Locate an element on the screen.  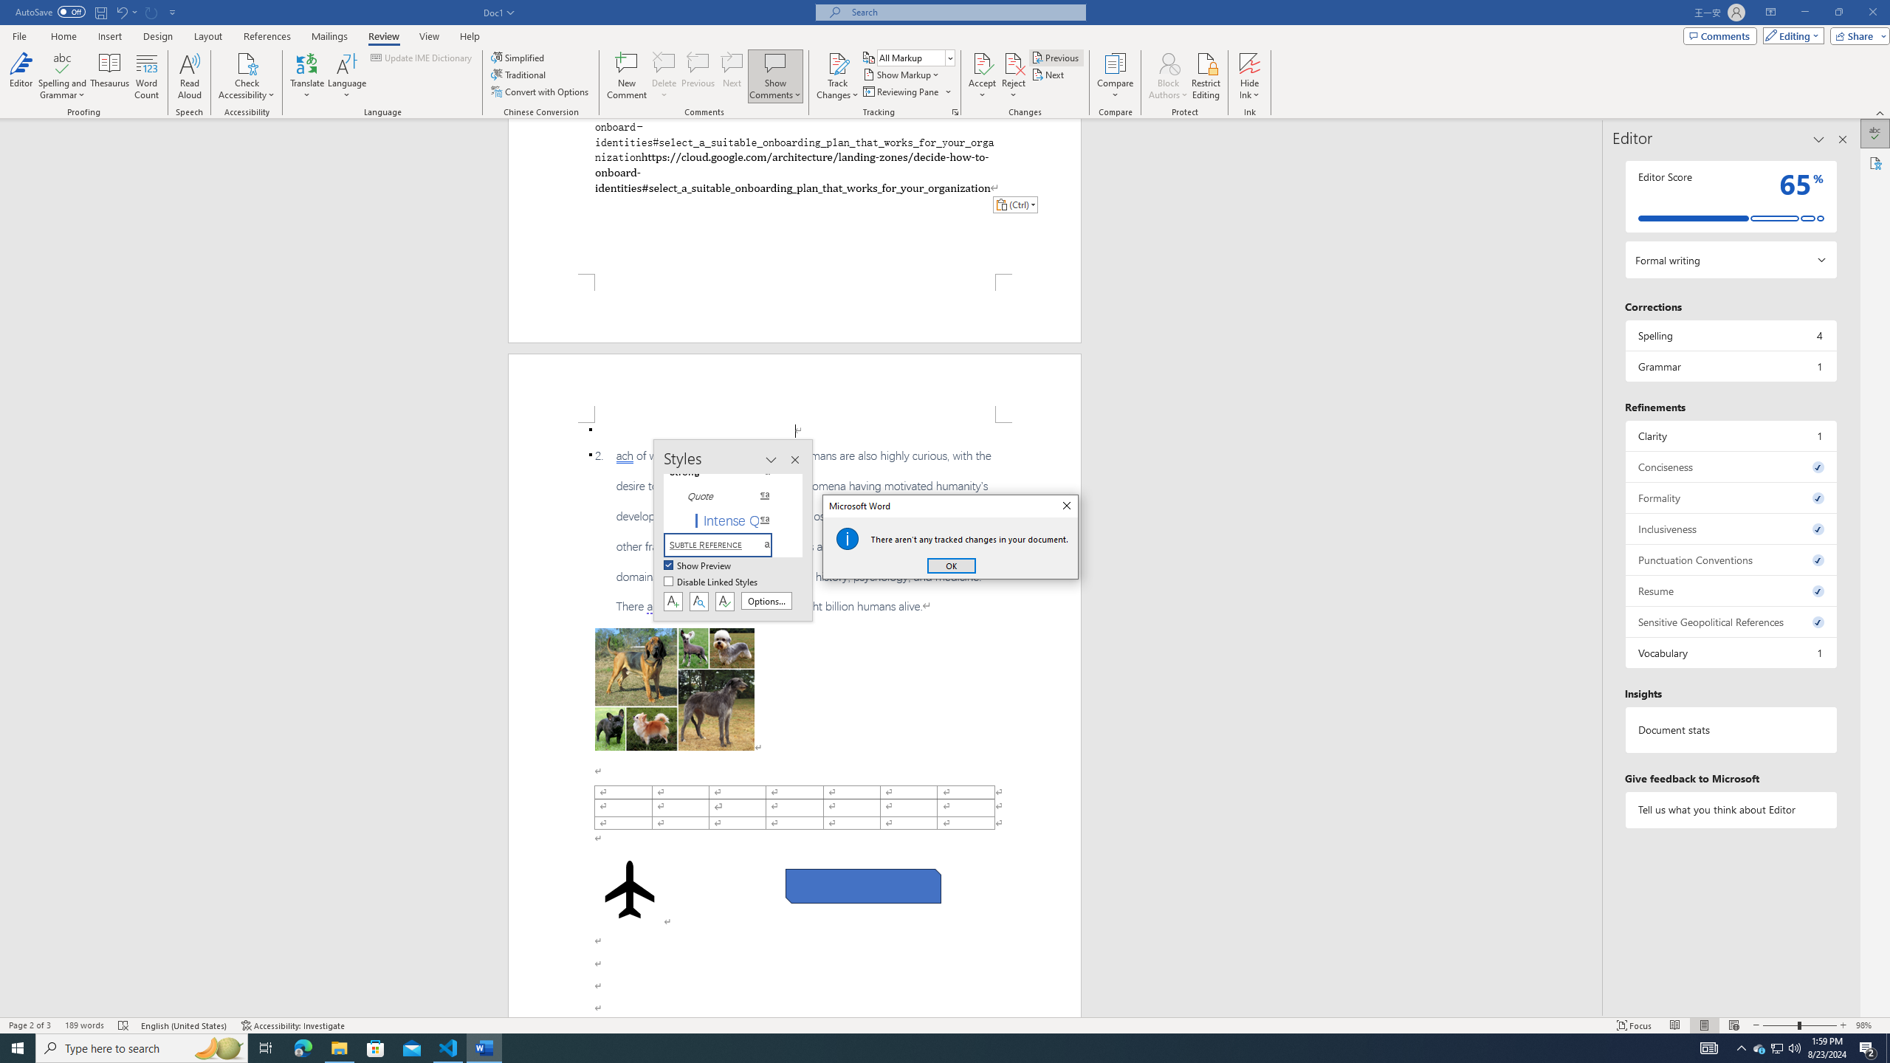
Task View is located at coordinates (266, 1048).